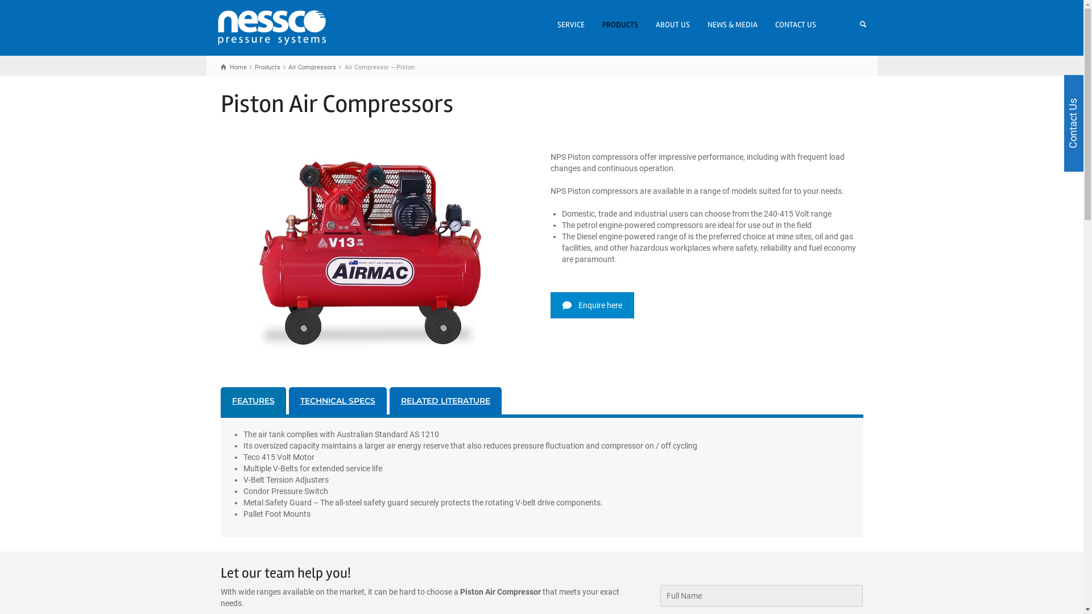  Describe the element at coordinates (445, 401) in the screenshot. I see `RELATED LITERATURE` at that location.